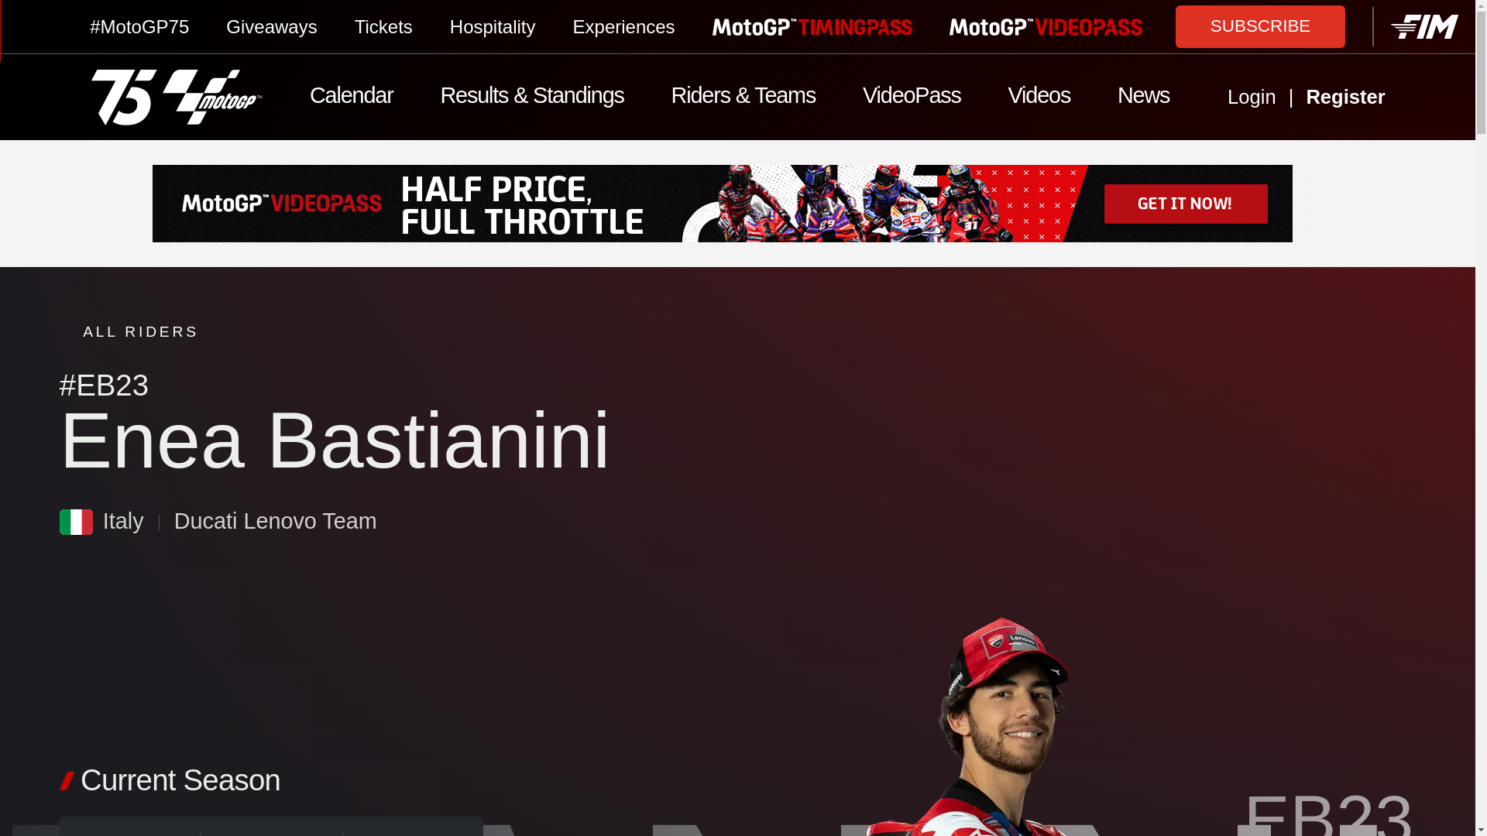 Image resolution: width=1487 pixels, height=836 pixels. Describe the element at coordinates (1038, 98) in the screenshot. I see `Videos` at that location.